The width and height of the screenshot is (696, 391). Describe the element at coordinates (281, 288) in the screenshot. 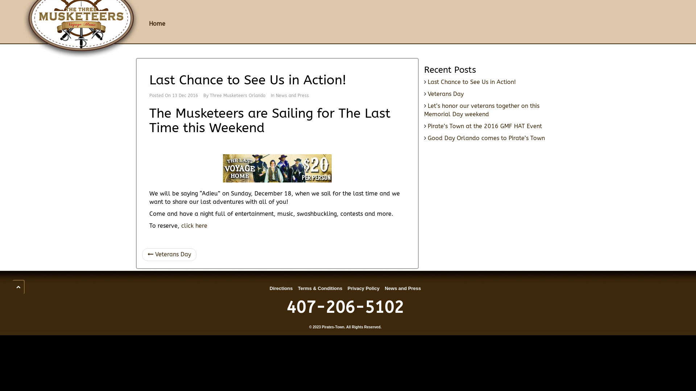

I see `Directions` at that location.